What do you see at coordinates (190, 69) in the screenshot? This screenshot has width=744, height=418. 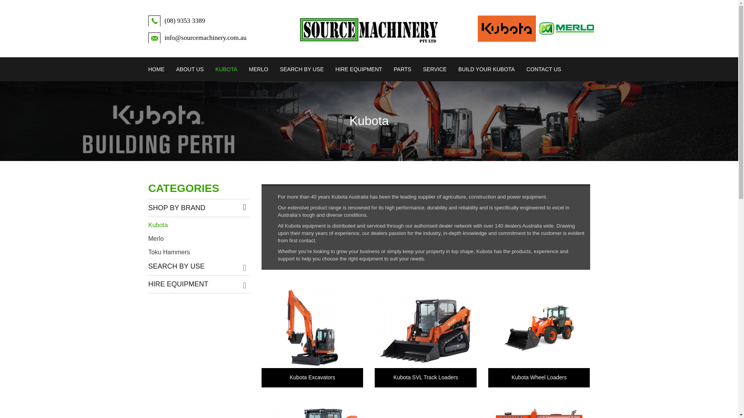 I see `About Us` at bounding box center [190, 69].